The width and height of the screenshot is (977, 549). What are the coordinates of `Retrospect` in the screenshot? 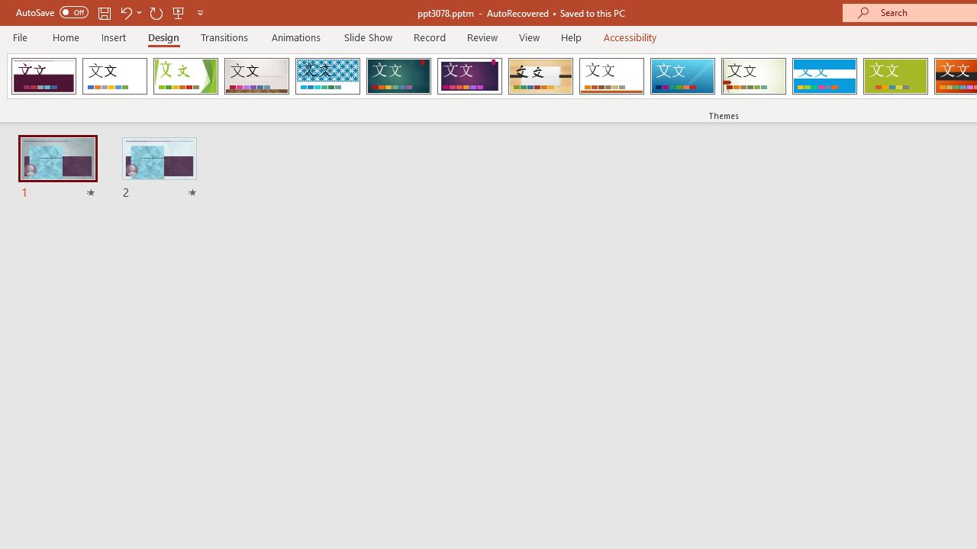 It's located at (611, 76).